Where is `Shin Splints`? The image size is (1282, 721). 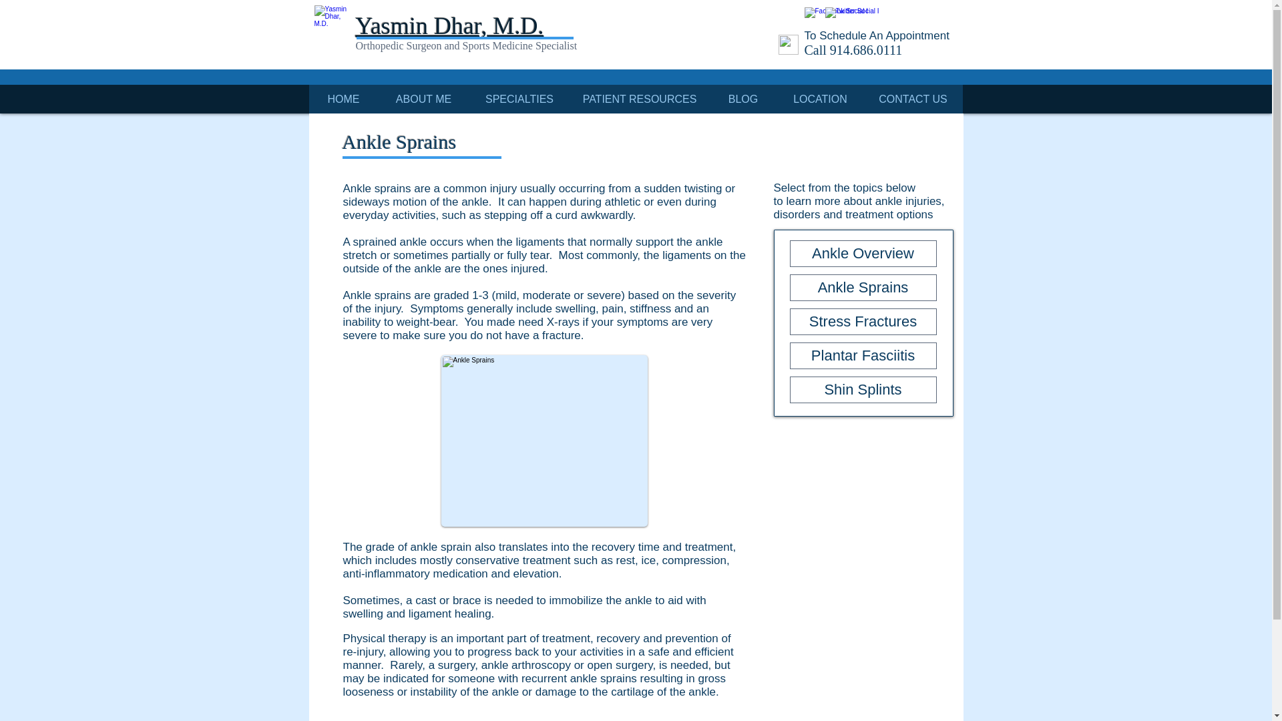
Shin Splints is located at coordinates (863, 389).